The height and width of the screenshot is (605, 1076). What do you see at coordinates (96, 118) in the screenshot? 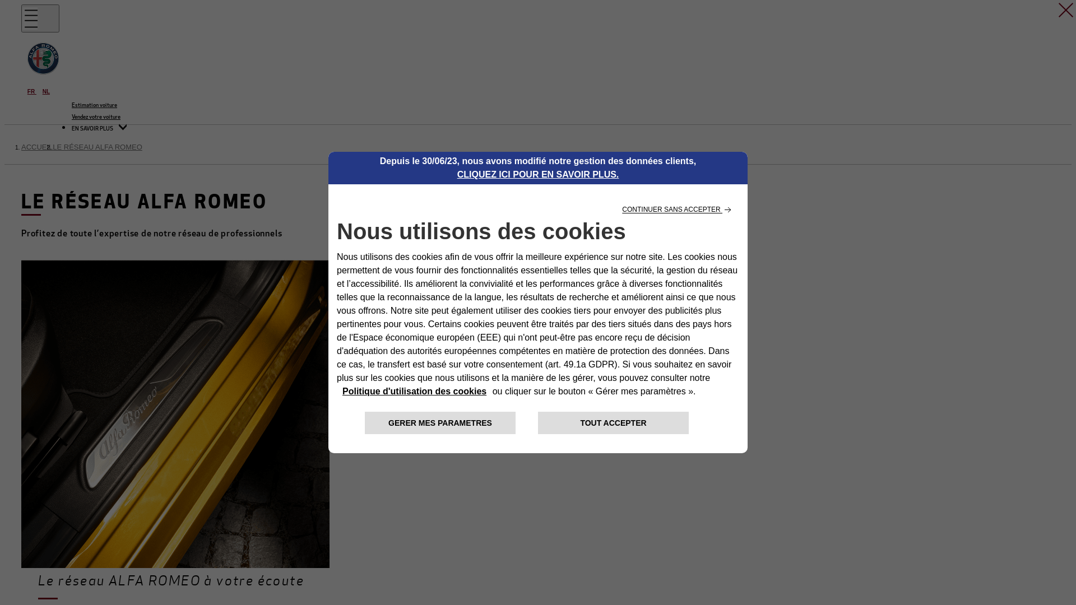
I see `Vendez votre voiture` at bounding box center [96, 118].